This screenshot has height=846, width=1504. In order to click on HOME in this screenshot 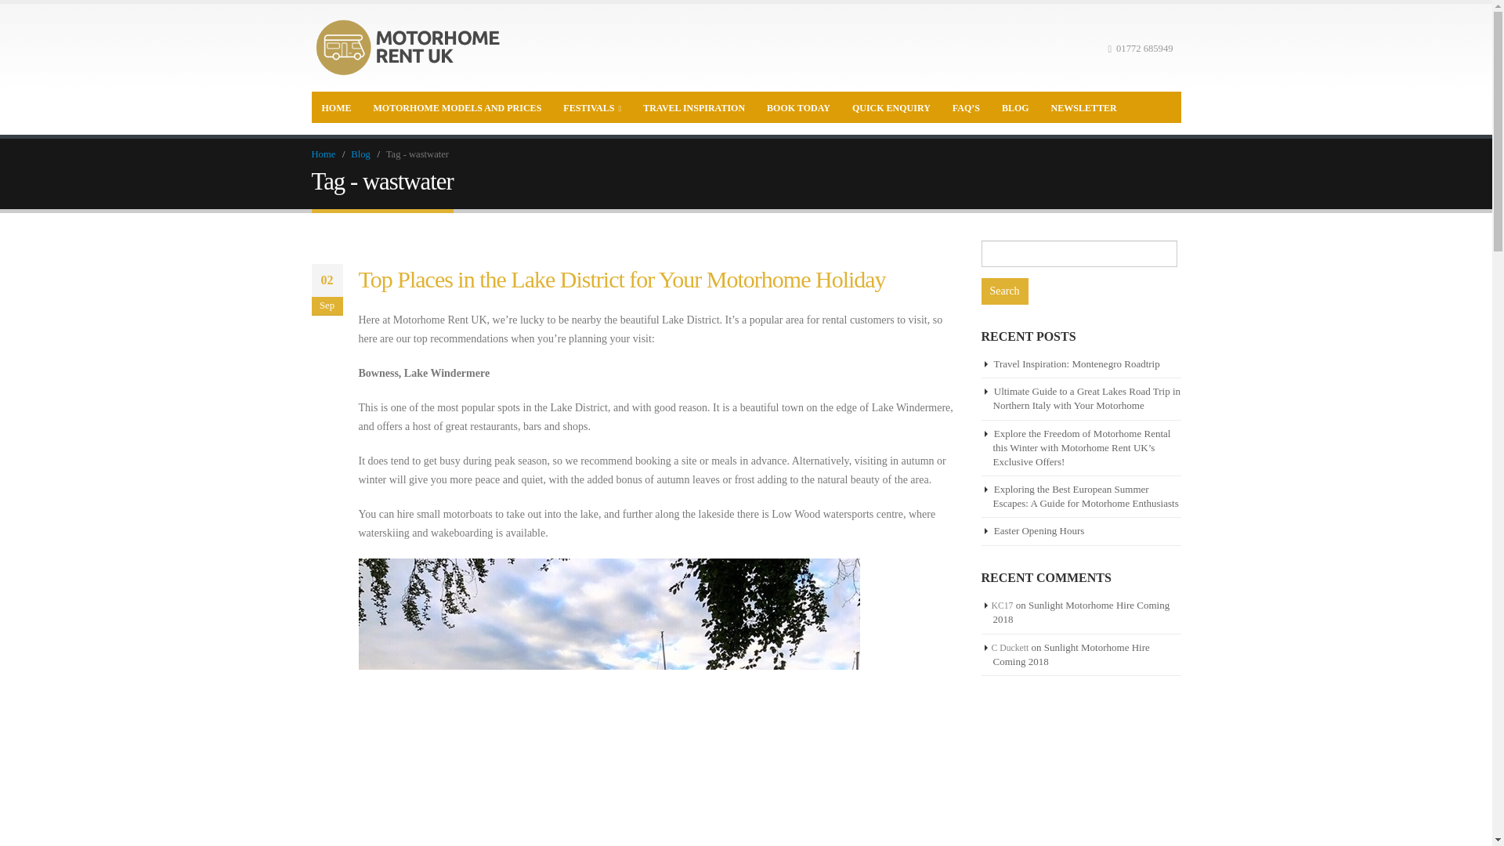, I will do `click(337, 107)`.